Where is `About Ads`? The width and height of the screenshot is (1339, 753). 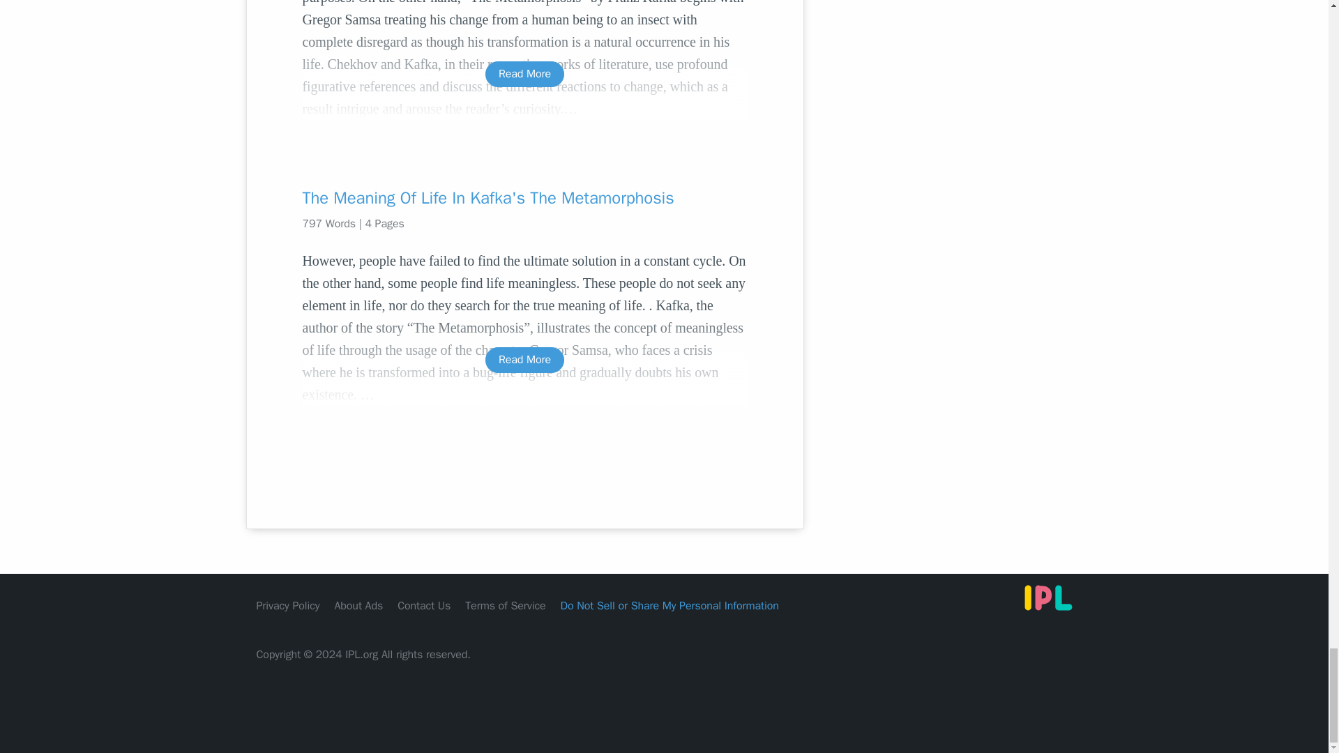 About Ads is located at coordinates (358, 605).